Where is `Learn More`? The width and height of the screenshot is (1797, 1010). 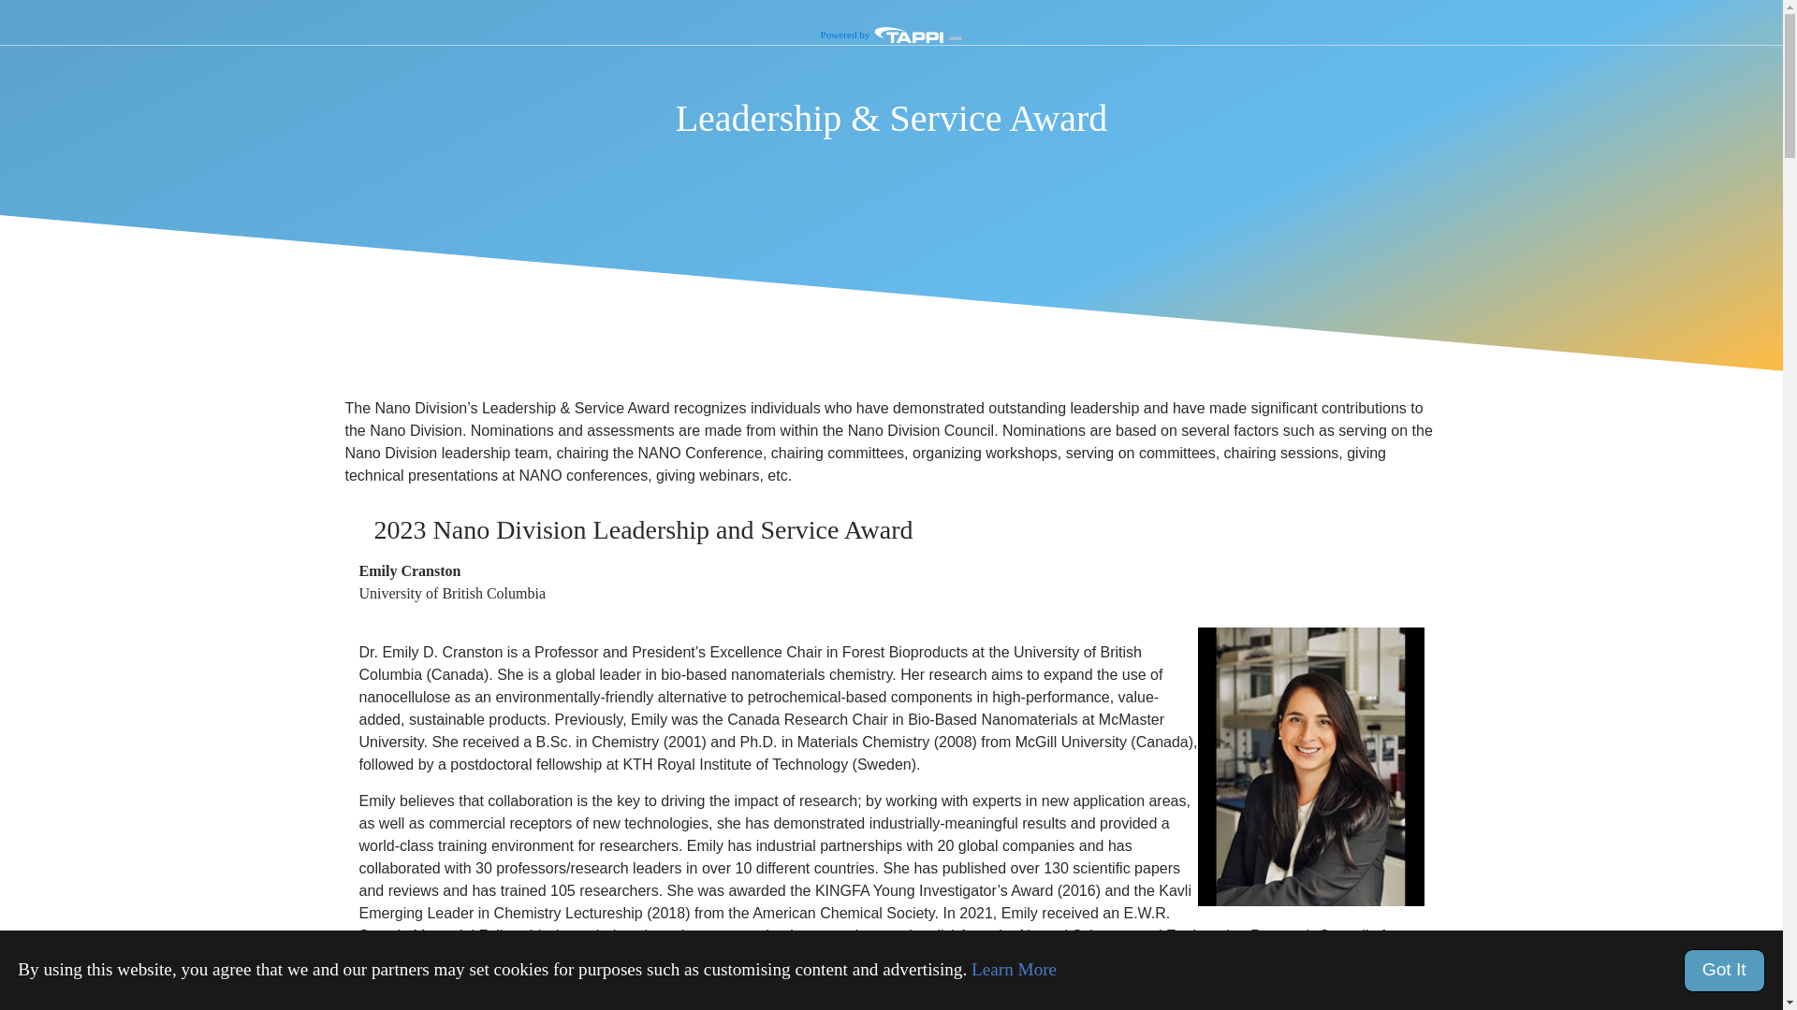
Learn More is located at coordinates (1014, 969).